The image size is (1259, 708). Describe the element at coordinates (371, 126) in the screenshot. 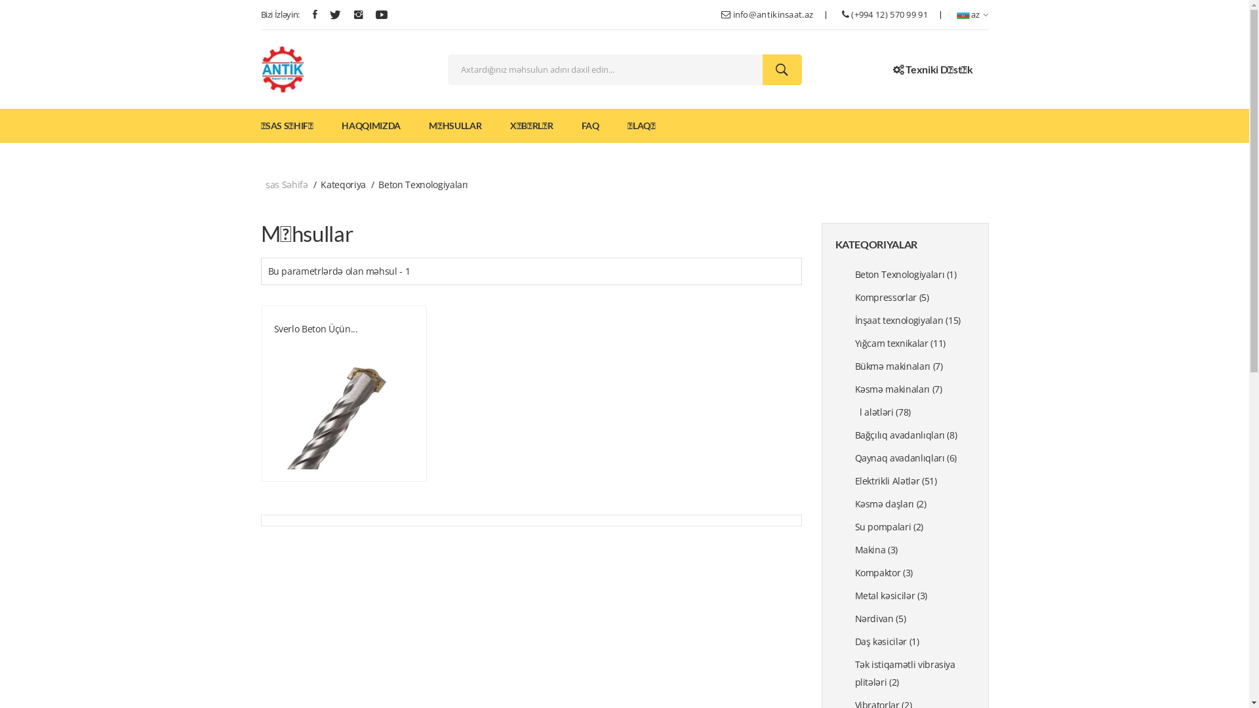

I see `HAQQIMIZDA` at that location.